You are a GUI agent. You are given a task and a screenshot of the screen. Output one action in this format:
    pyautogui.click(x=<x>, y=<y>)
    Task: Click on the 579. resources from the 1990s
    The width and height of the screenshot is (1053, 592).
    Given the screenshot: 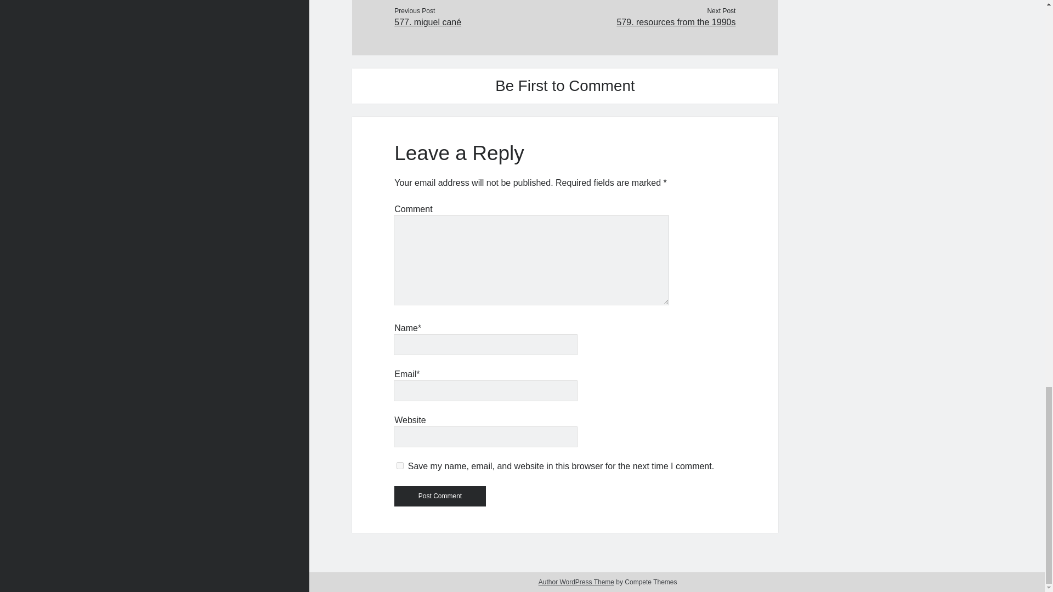 What is the action you would take?
    pyautogui.click(x=649, y=22)
    